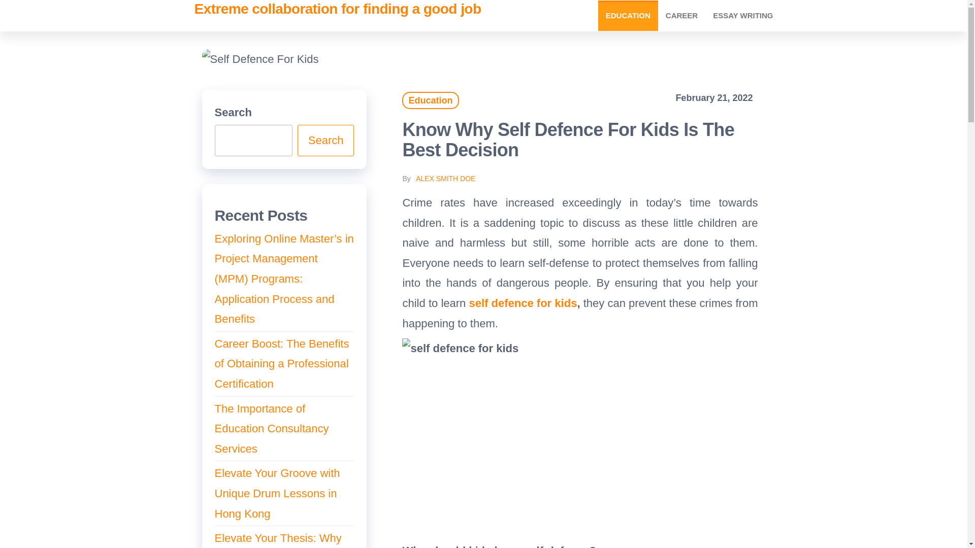 This screenshot has width=975, height=548. I want to click on ESSAY WRITING, so click(742, 15).